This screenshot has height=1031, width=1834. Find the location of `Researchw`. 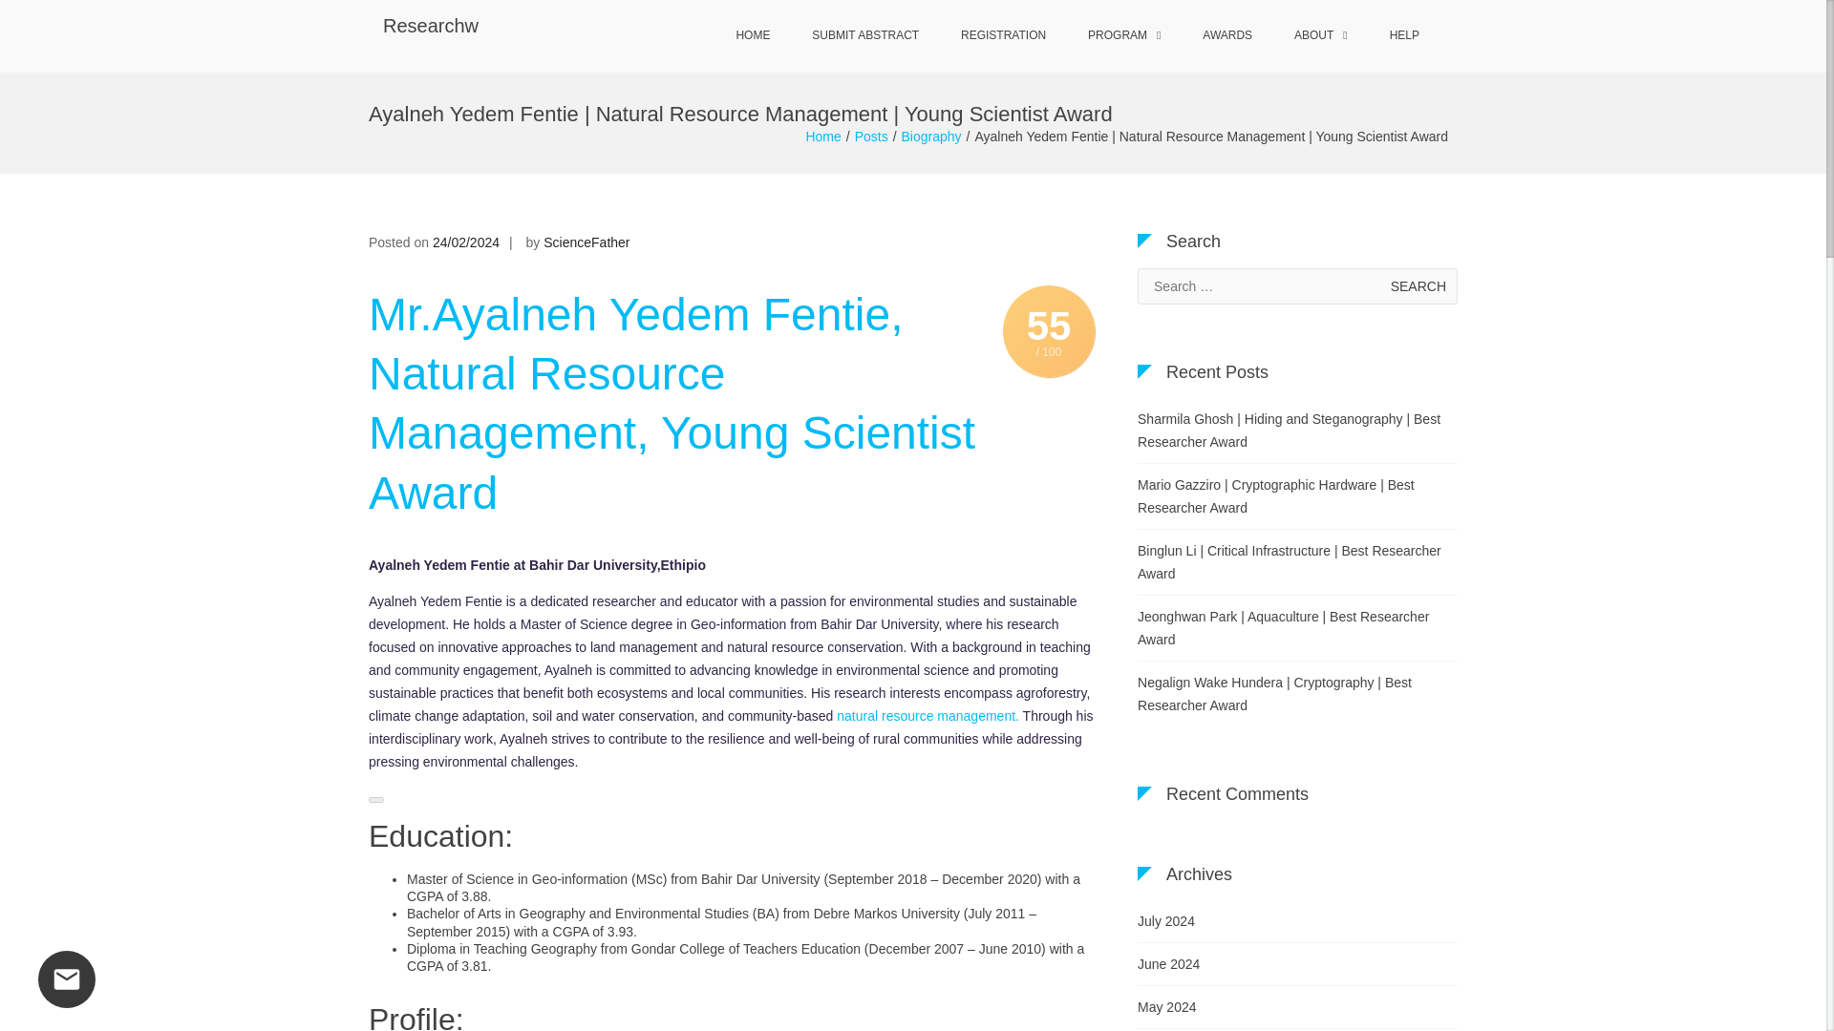

Researchw is located at coordinates (431, 25).